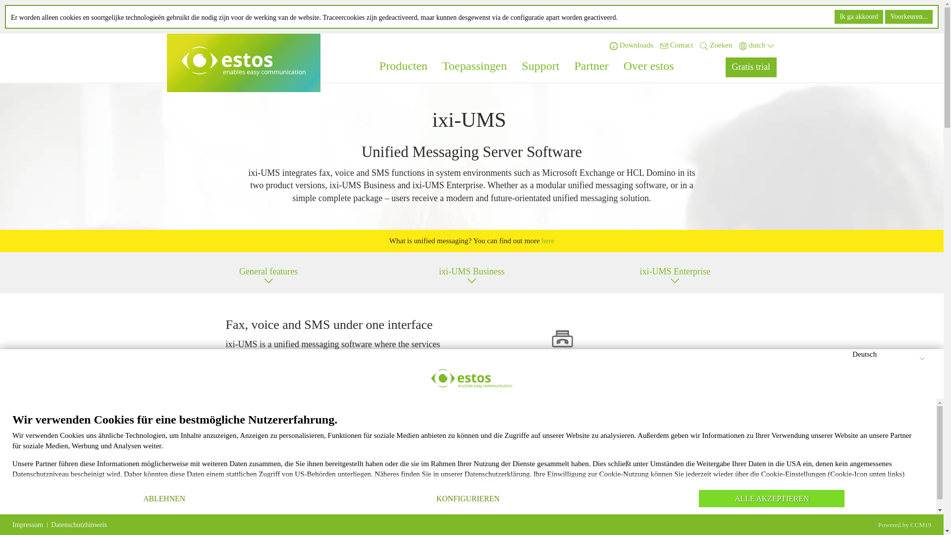 This screenshot has height=535, width=951. What do you see at coordinates (716, 45) in the screenshot?
I see `Zoeken` at bounding box center [716, 45].